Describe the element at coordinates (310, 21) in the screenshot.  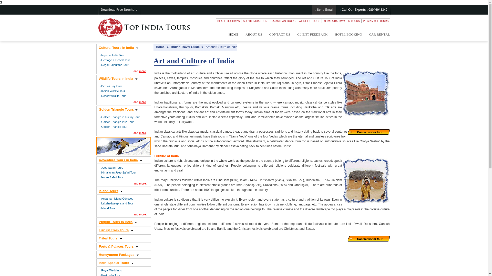
I see `WILDLIFE TOURS` at that location.